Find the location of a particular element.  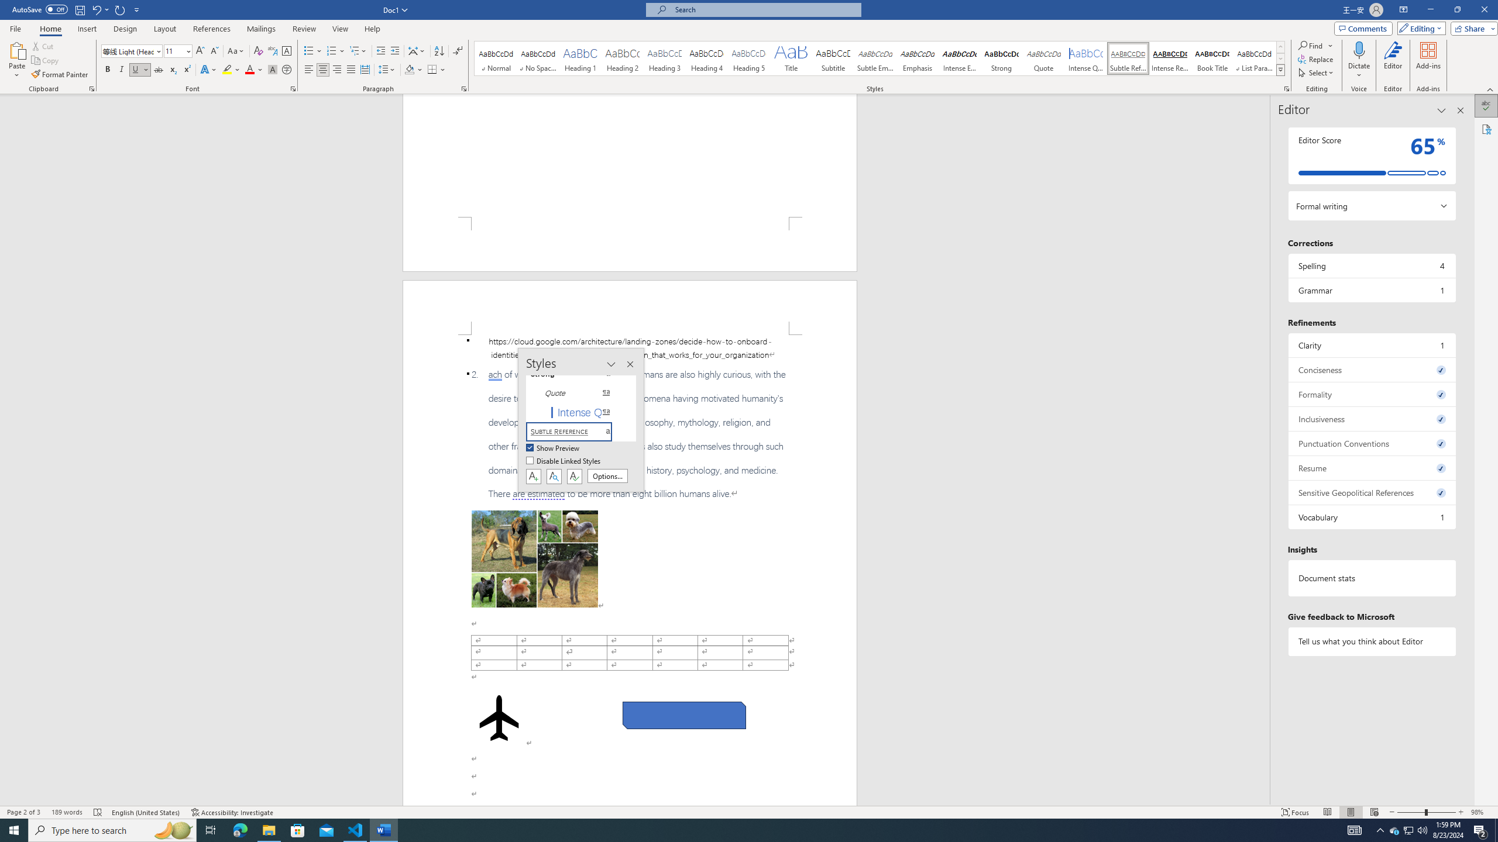

Clear Formatting is located at coordinates (259, 51).